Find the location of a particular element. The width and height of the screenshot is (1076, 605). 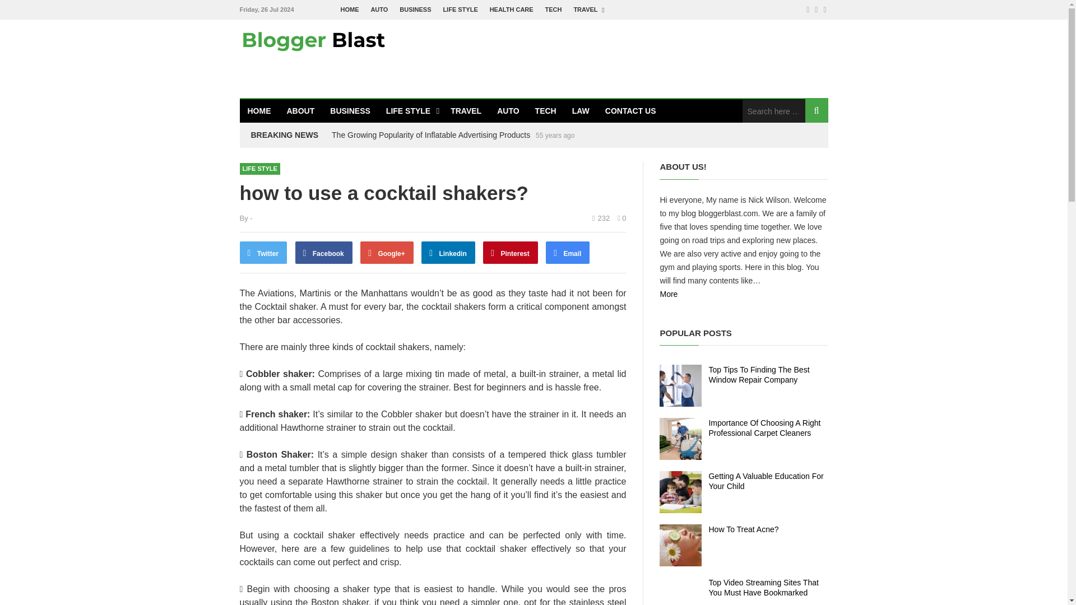

TRAVEL is located at coordinates (587, 10).